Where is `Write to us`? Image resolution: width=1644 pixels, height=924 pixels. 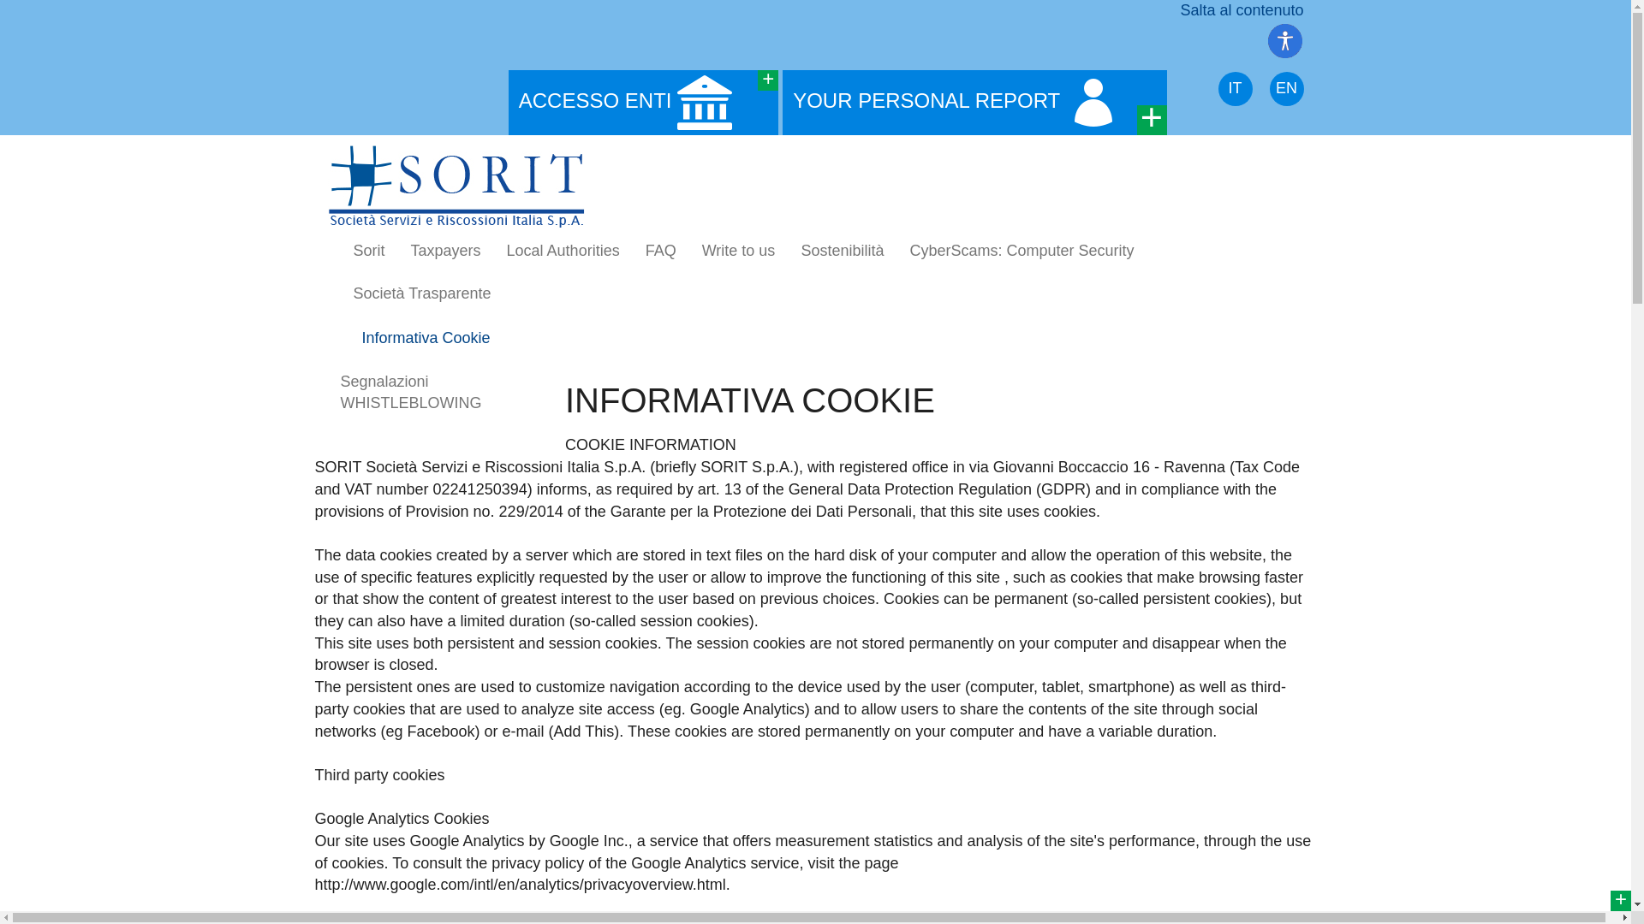
Write to us is located at coordinates (738, 250).